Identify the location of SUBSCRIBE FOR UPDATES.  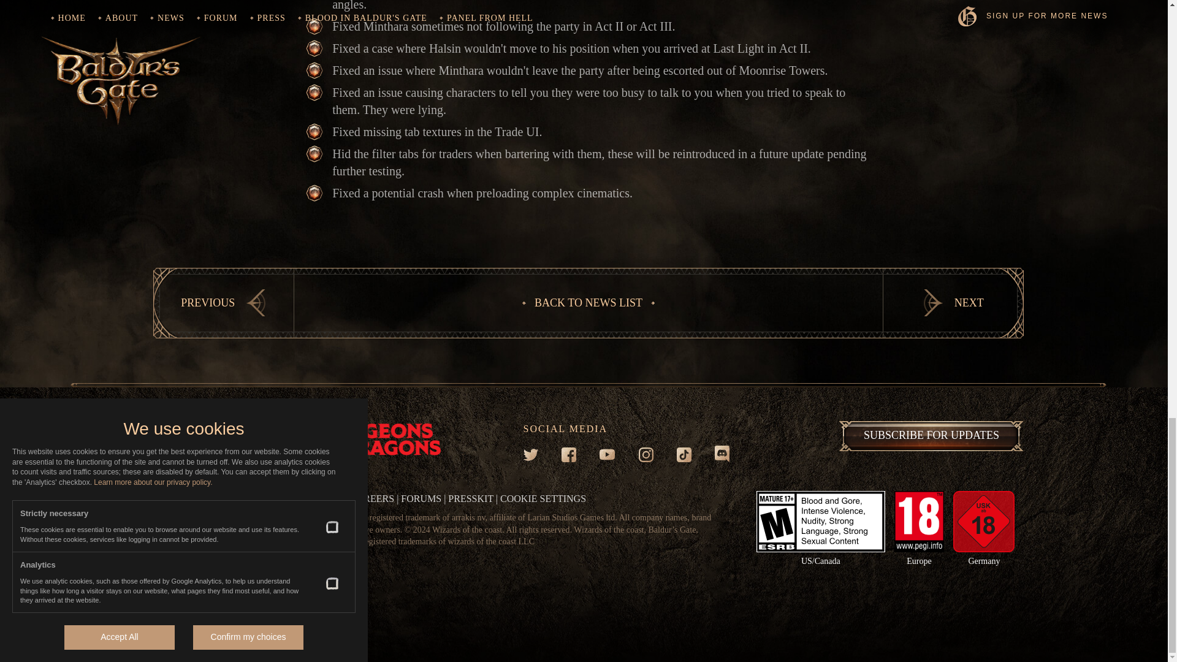
(931, 435).